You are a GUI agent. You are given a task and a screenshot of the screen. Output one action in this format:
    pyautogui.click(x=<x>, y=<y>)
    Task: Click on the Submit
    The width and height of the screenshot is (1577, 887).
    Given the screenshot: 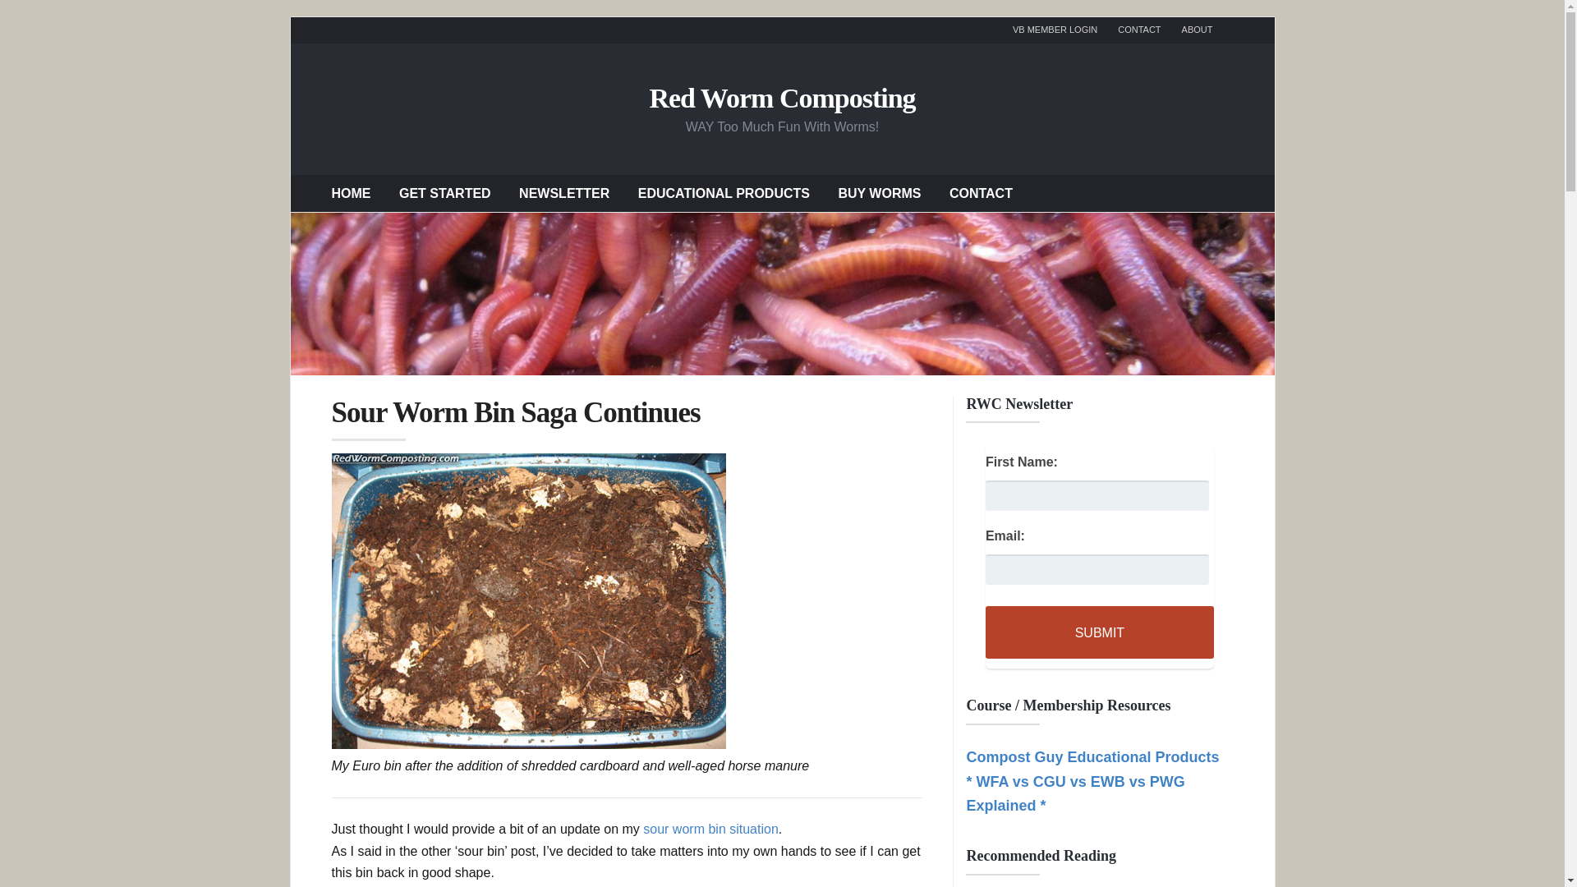 What is the action you would take?
    pyautogui.click(x=1100, y=632)
    